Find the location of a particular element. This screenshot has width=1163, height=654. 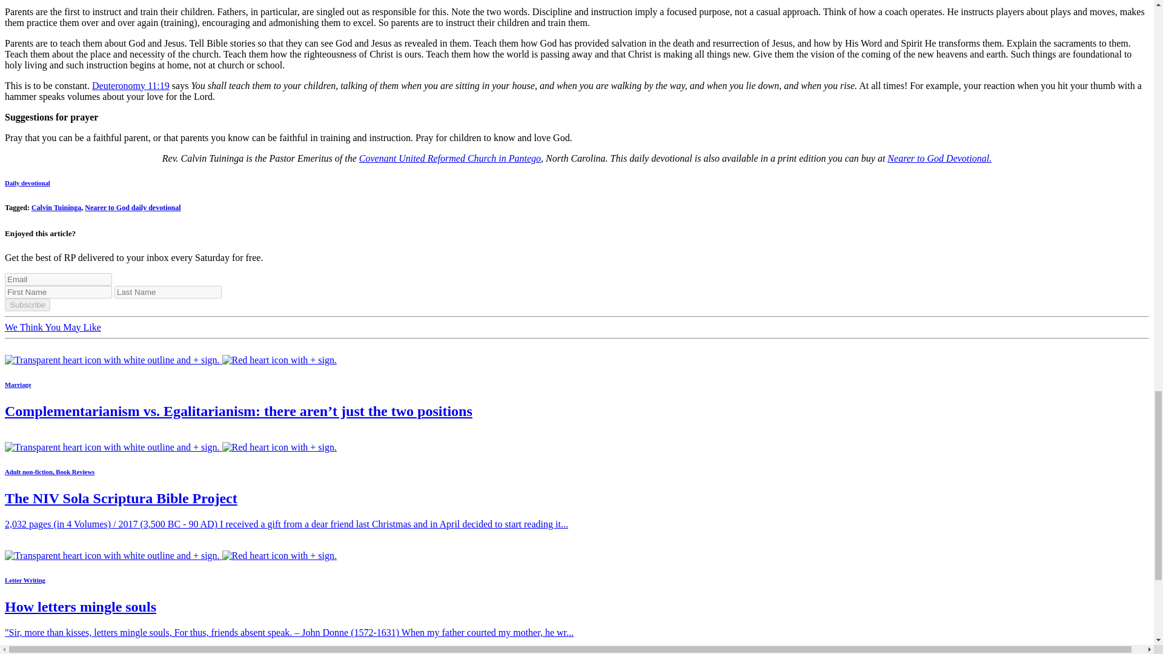

Subscribe to RP is located at coordinates (171, 447).